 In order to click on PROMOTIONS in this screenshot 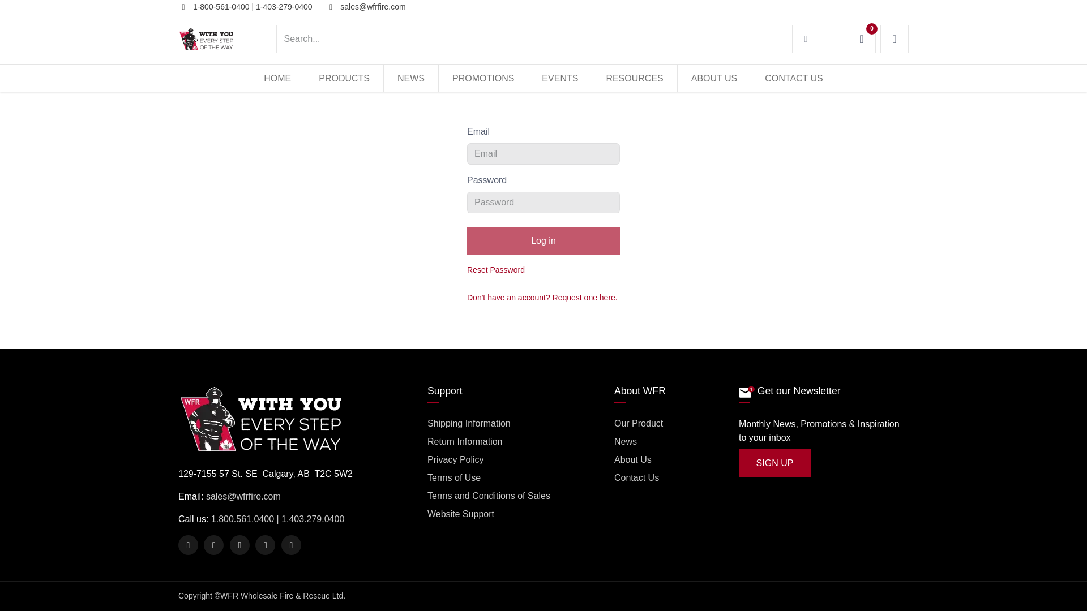, I will do `click(483, 78)`.